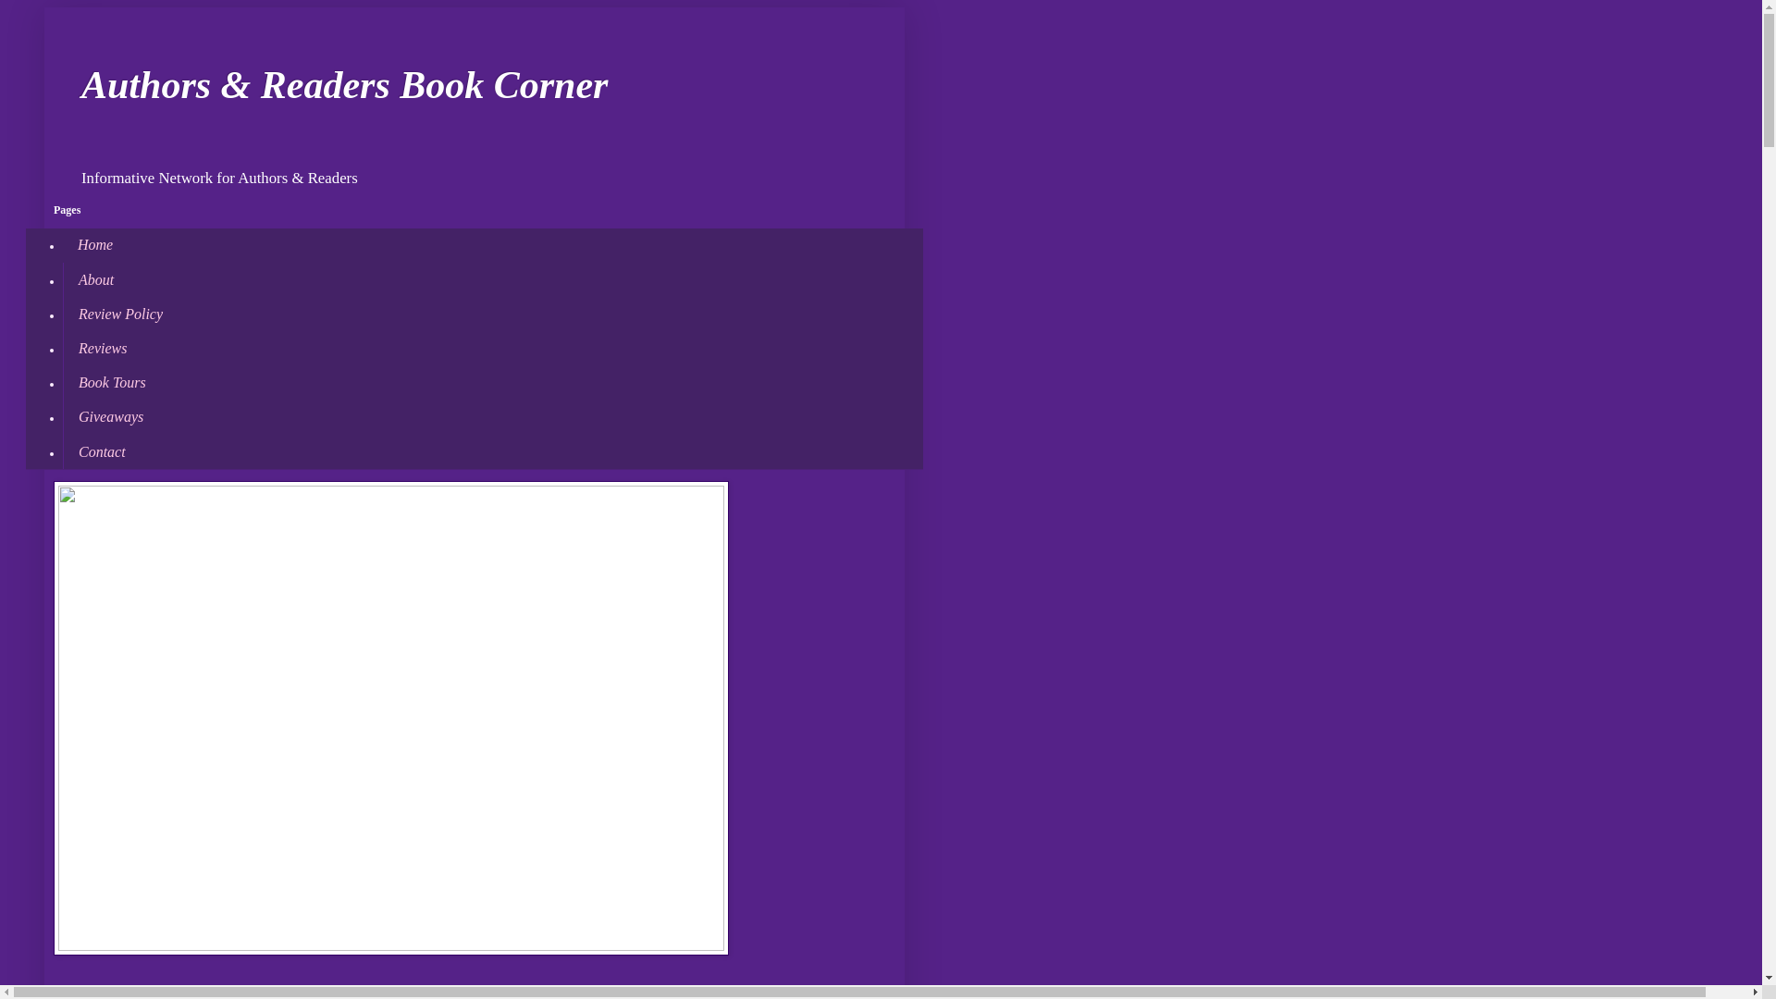 The height and width of the screenshot is (999, 1776). What do you see at coordinates (120, 313) in the screenshot?
I see `Review Policy` at bounding box center [120, 313].